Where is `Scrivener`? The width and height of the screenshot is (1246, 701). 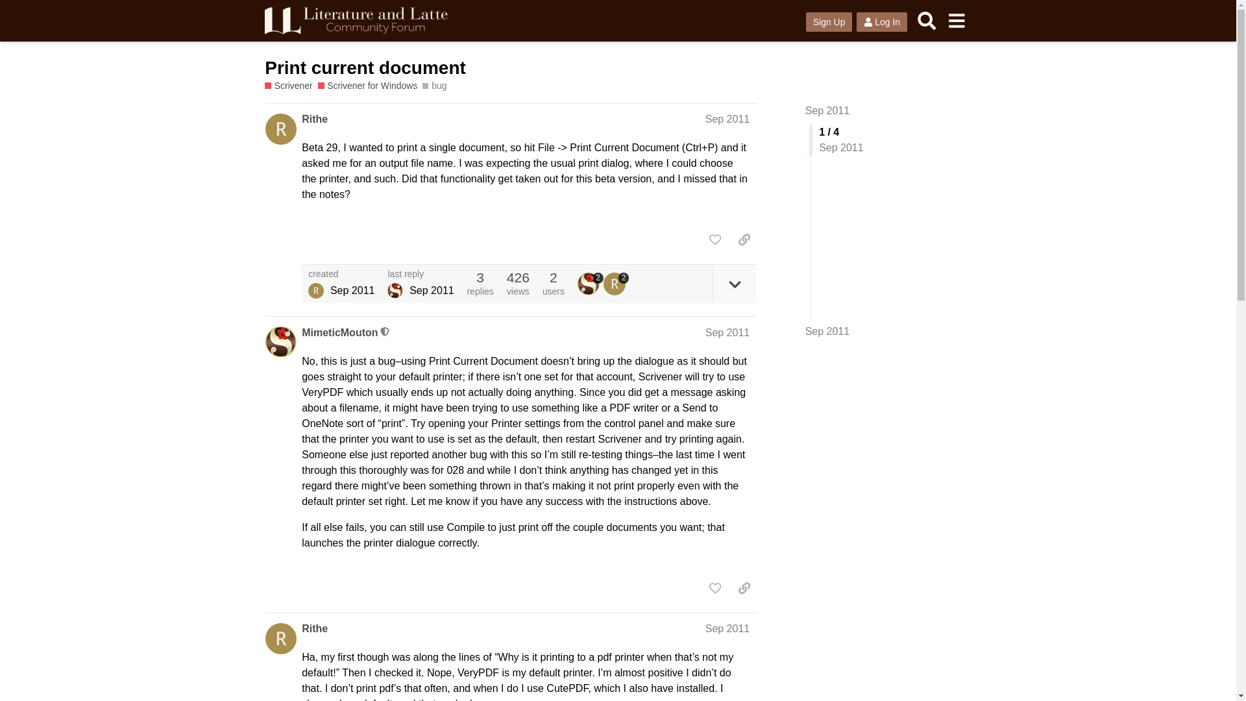
Scrivener is located at coordinates (288, 86).